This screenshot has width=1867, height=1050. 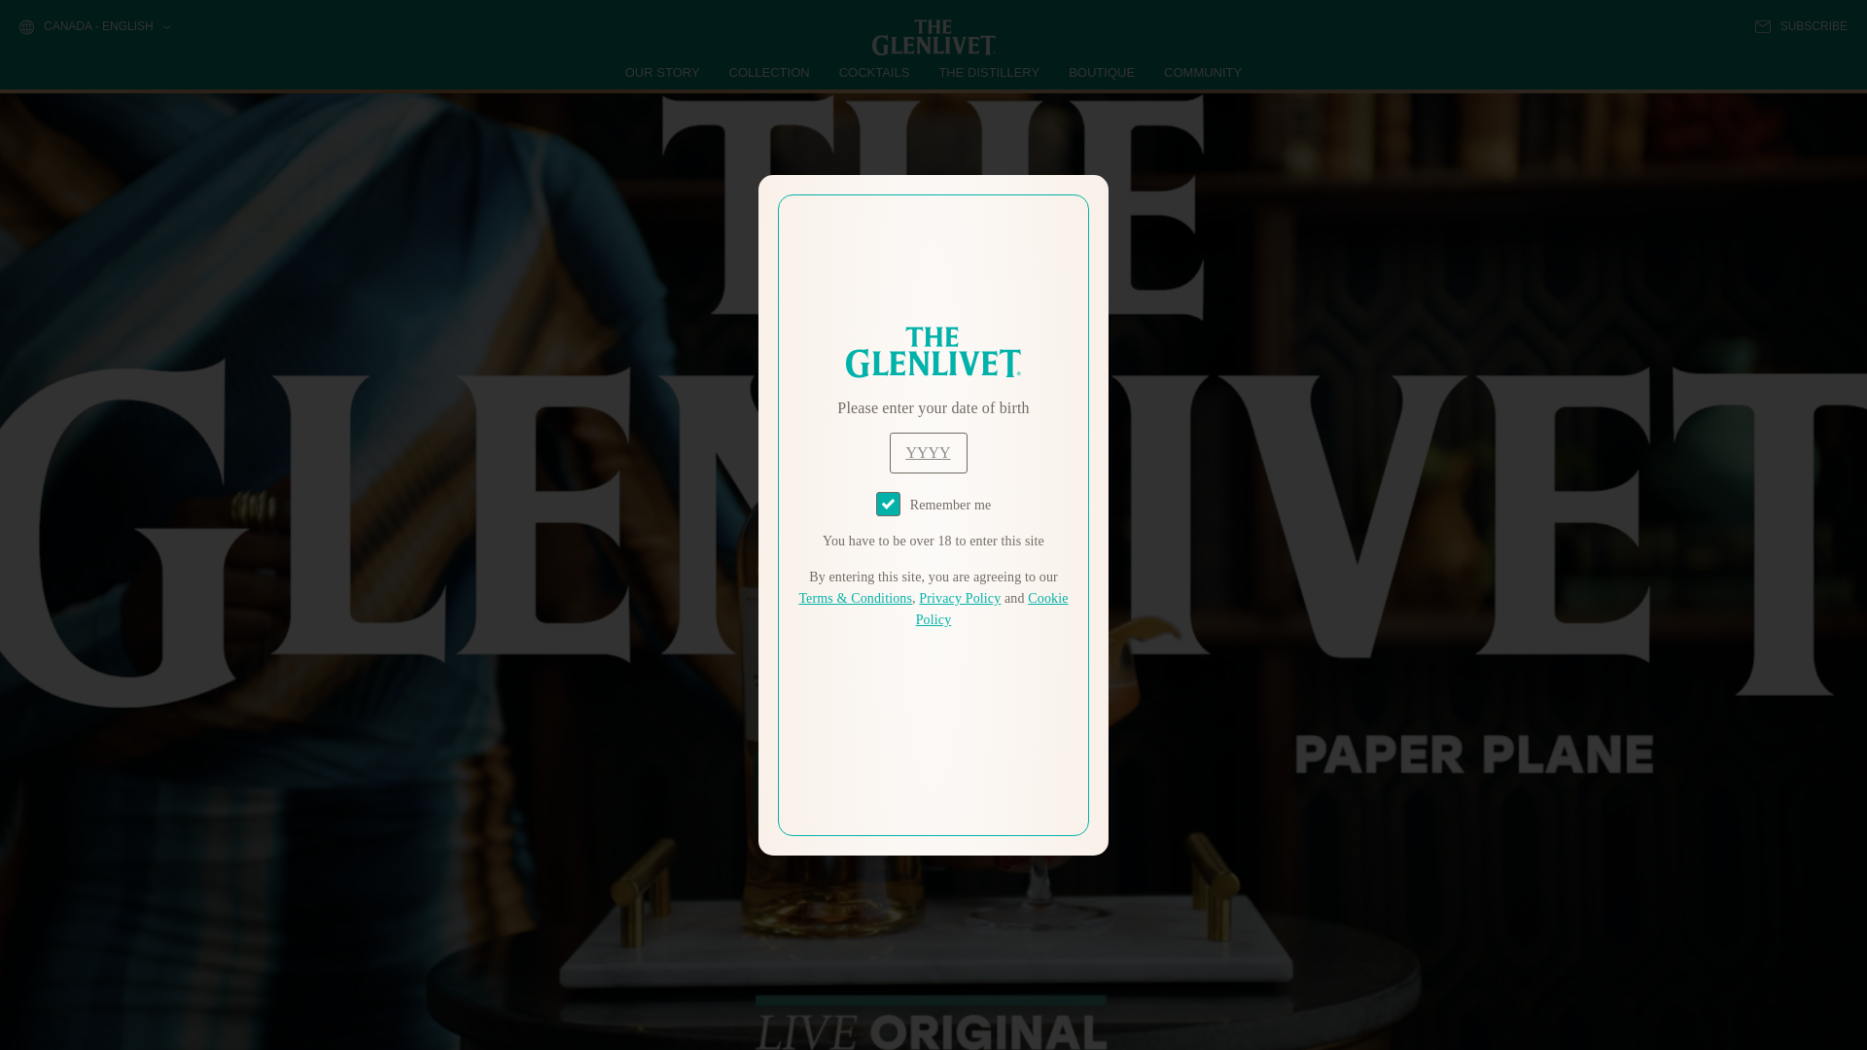 I want to click on year, so click(x=928, y=453).